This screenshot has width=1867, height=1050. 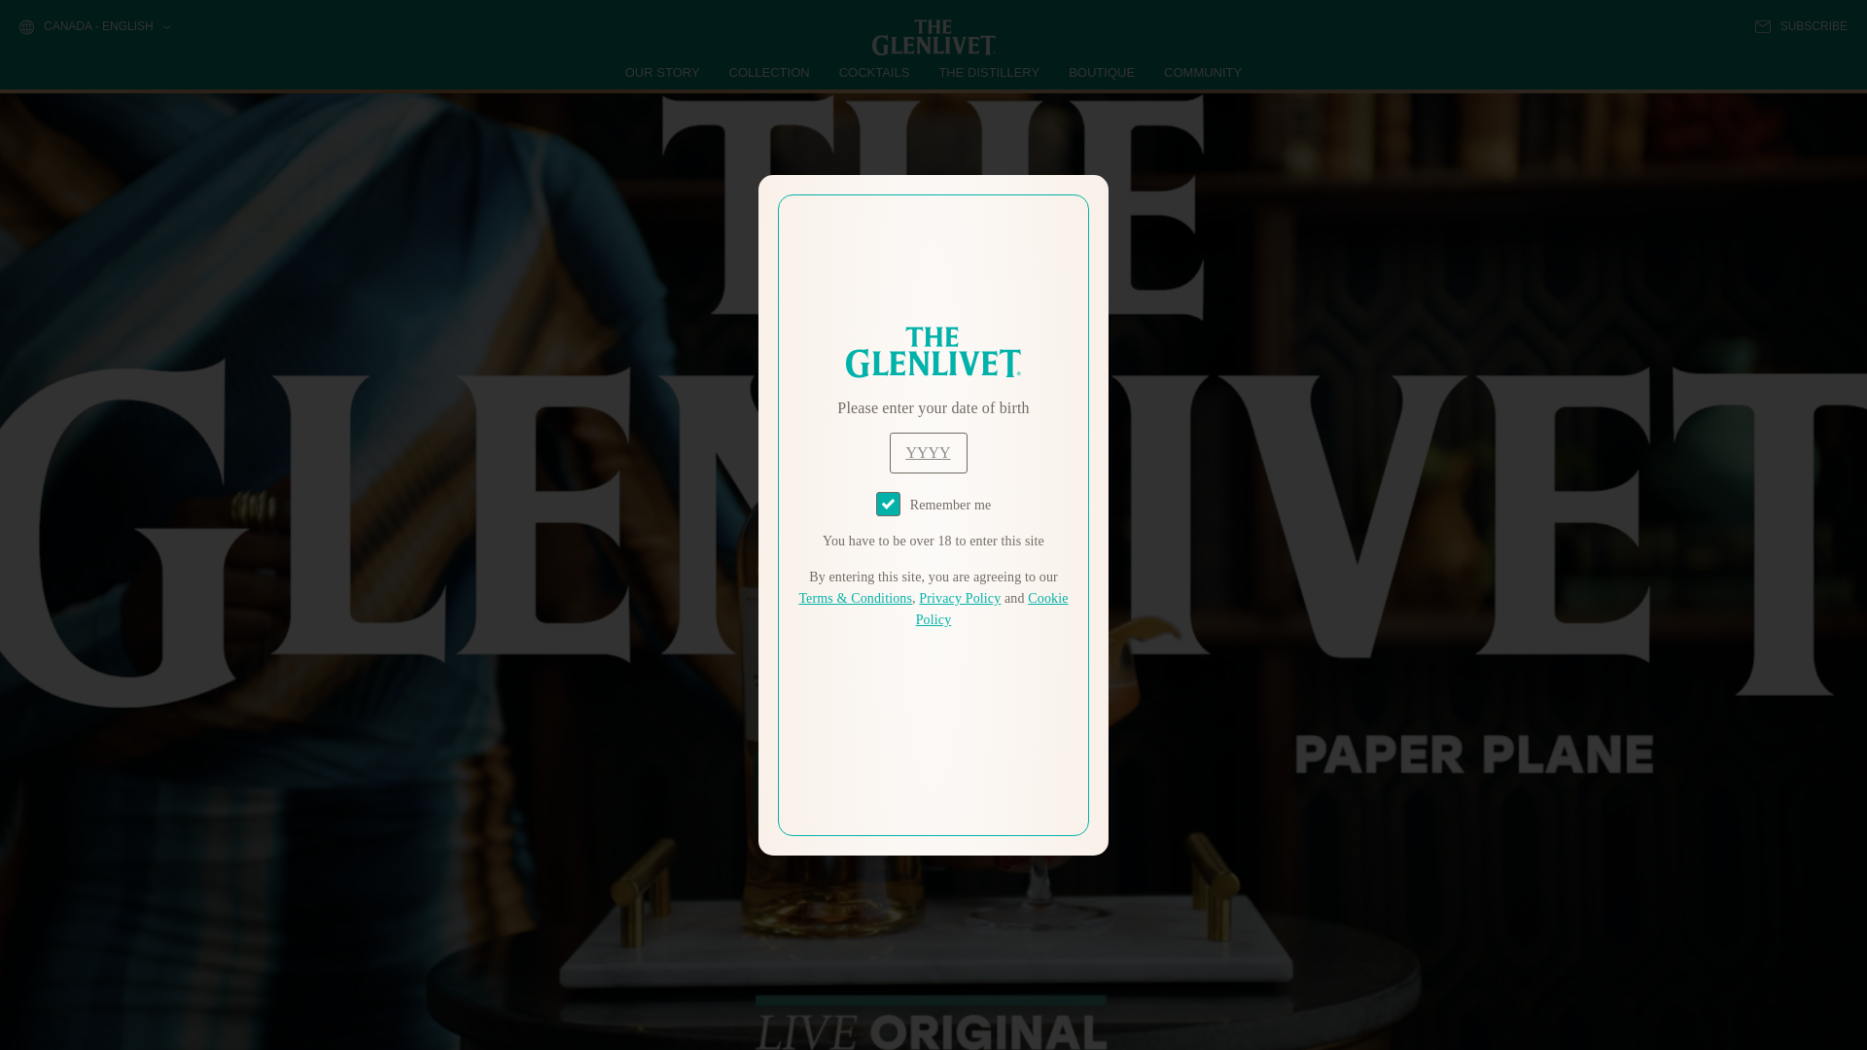 I want to click on year, so click(x=928, y=453).